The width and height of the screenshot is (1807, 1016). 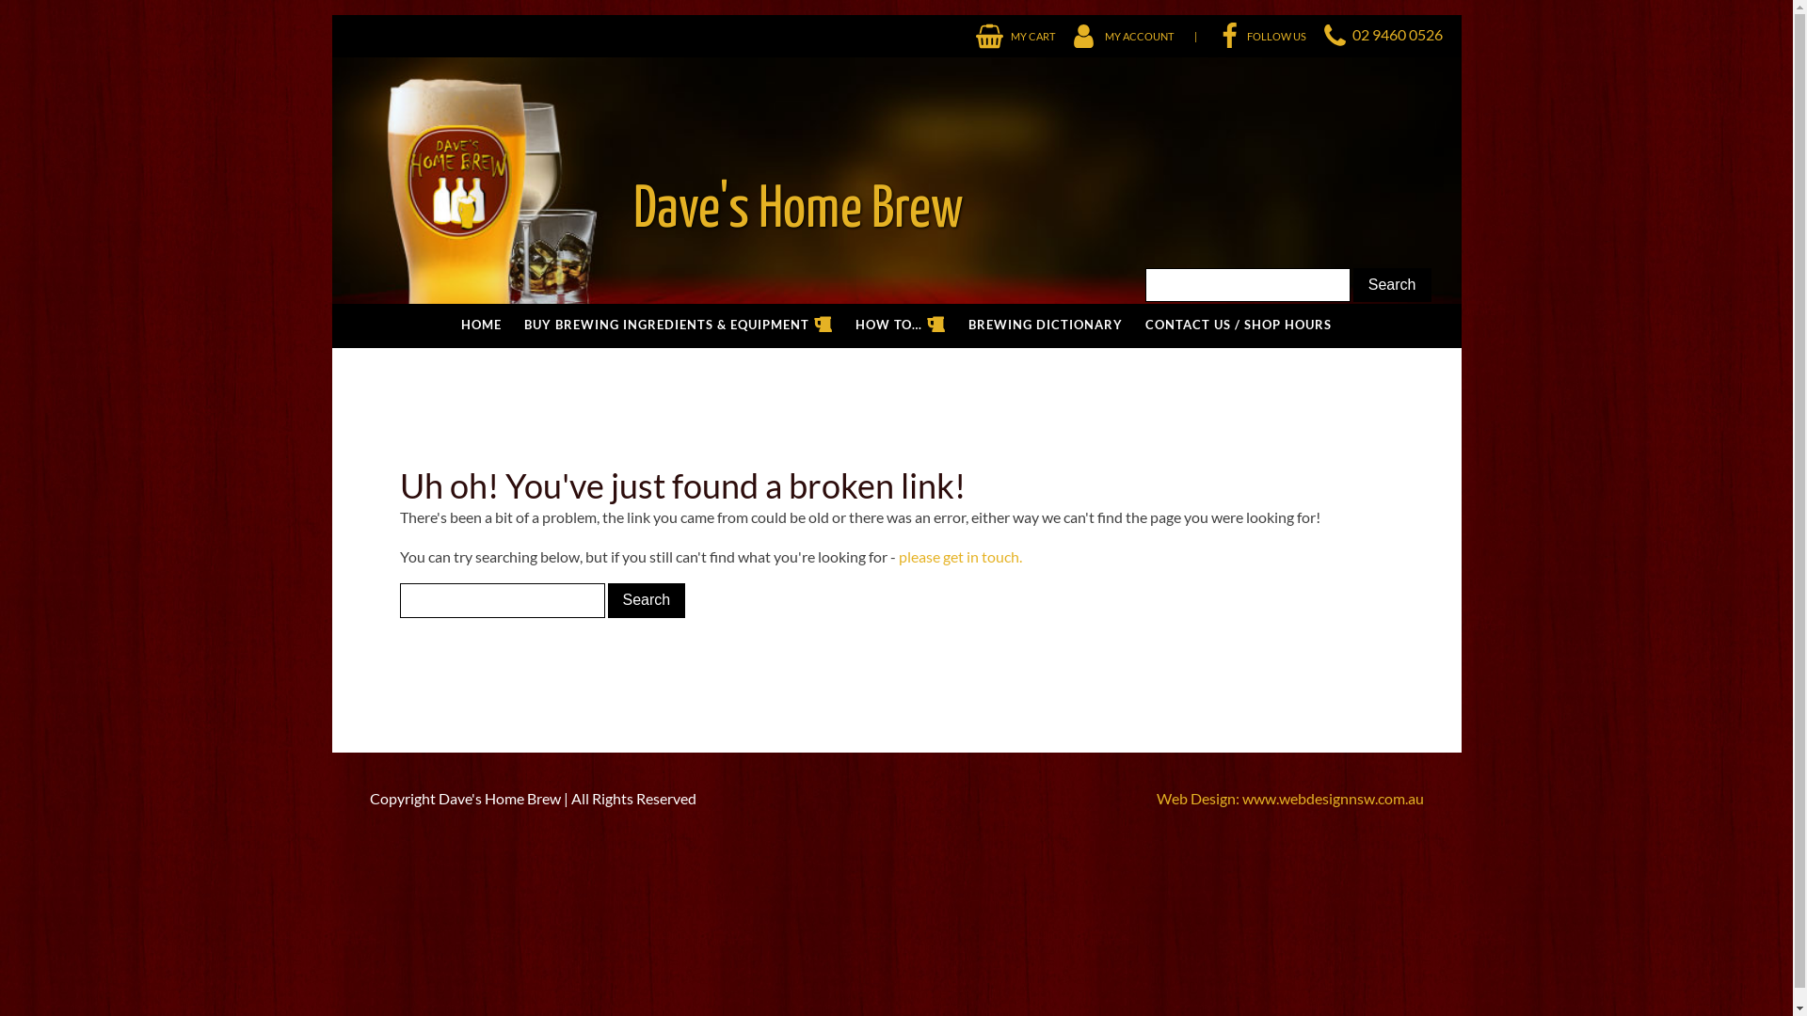 What do you see at coordinates (648, 181) in the screenshot?
I see `Dave's Home Brew` at bounding box center [648, 181].